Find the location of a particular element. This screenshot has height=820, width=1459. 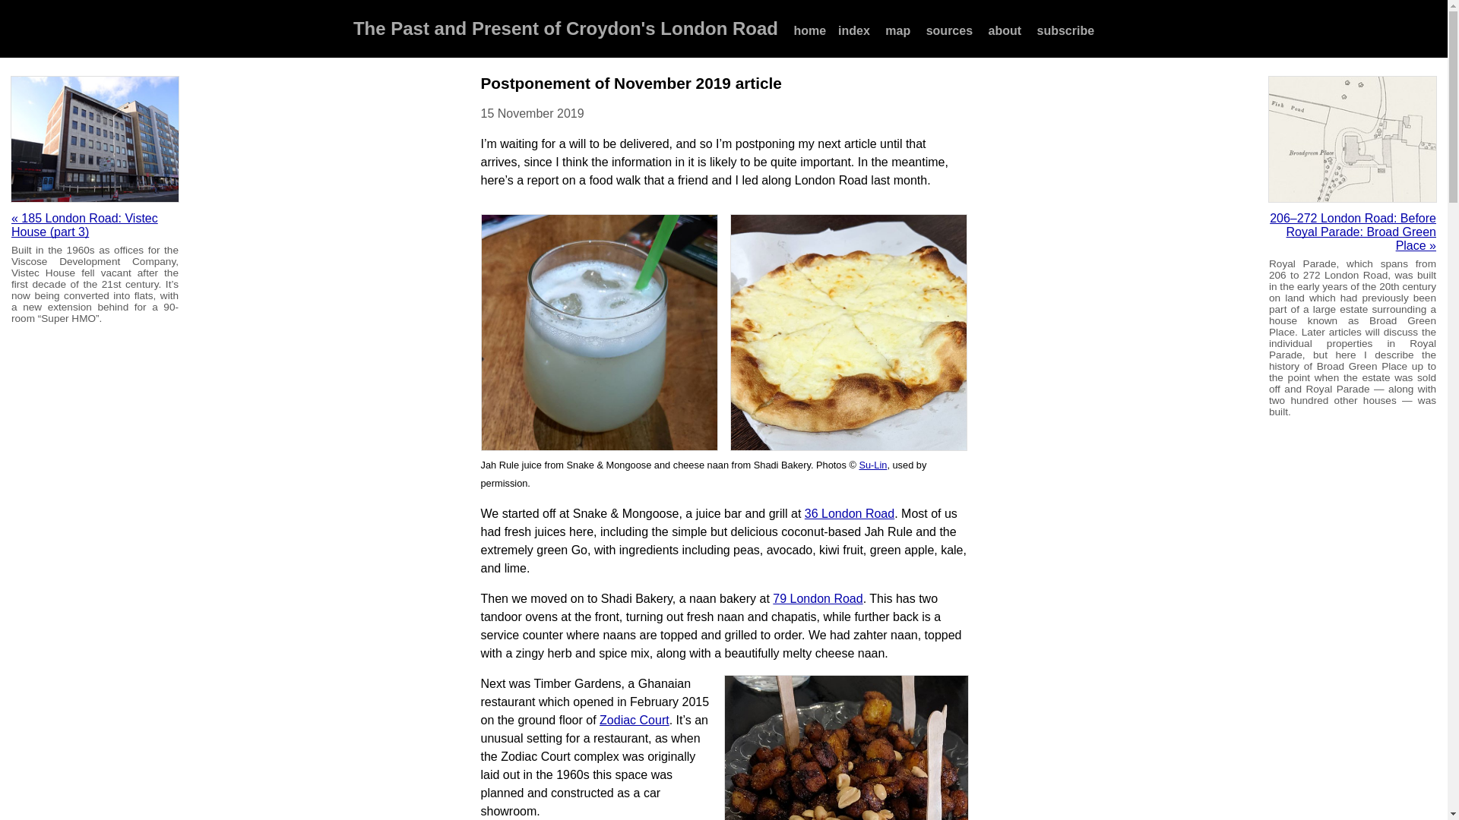

36 London Road is located at coordinates (850, 513).